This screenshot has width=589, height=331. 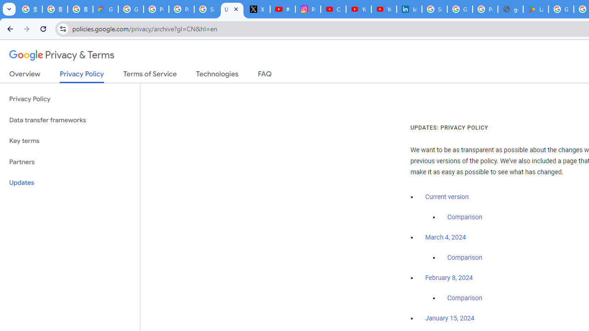 What do you see at coordinates (449, 278) in the screenshot?
I see `February 8, 2024` at bounding box center [449, 278].